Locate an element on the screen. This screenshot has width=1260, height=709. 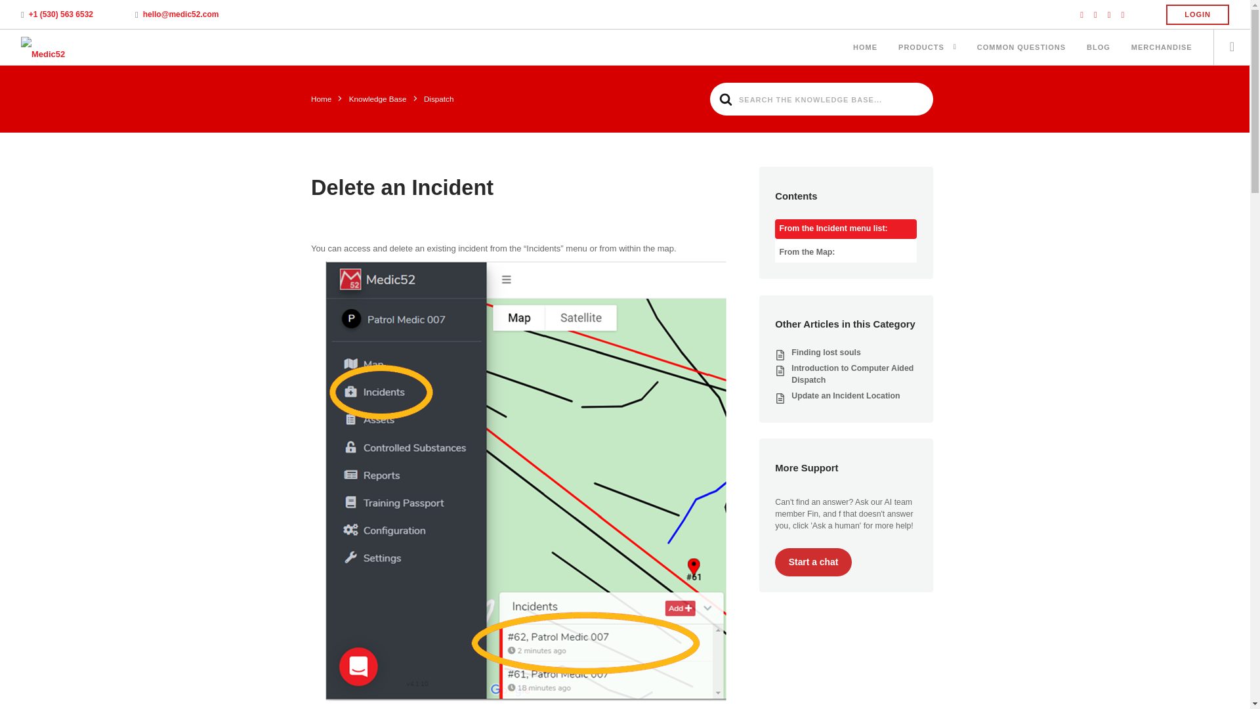
Dispatch is located at coordinates (438, 98).